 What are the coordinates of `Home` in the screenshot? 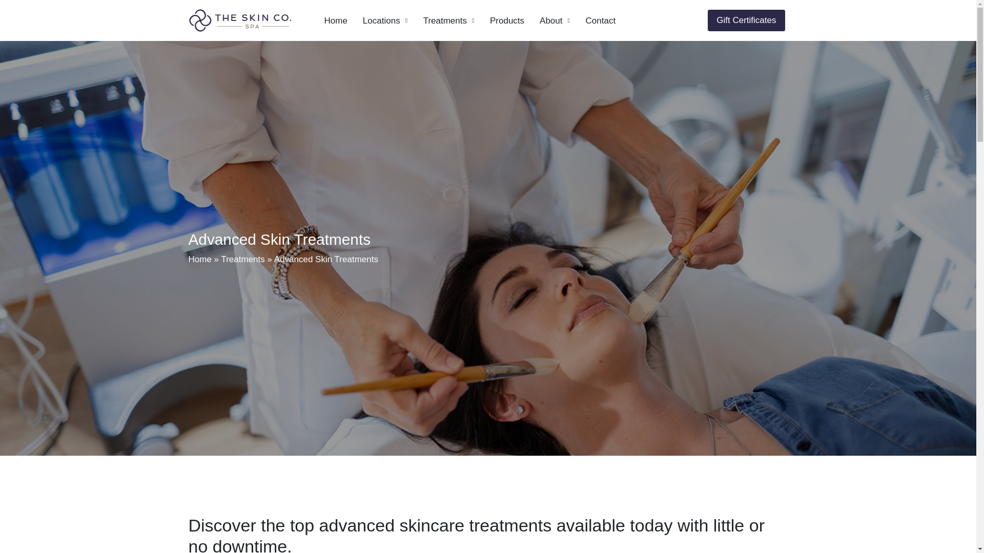 It's located at (336, 20).